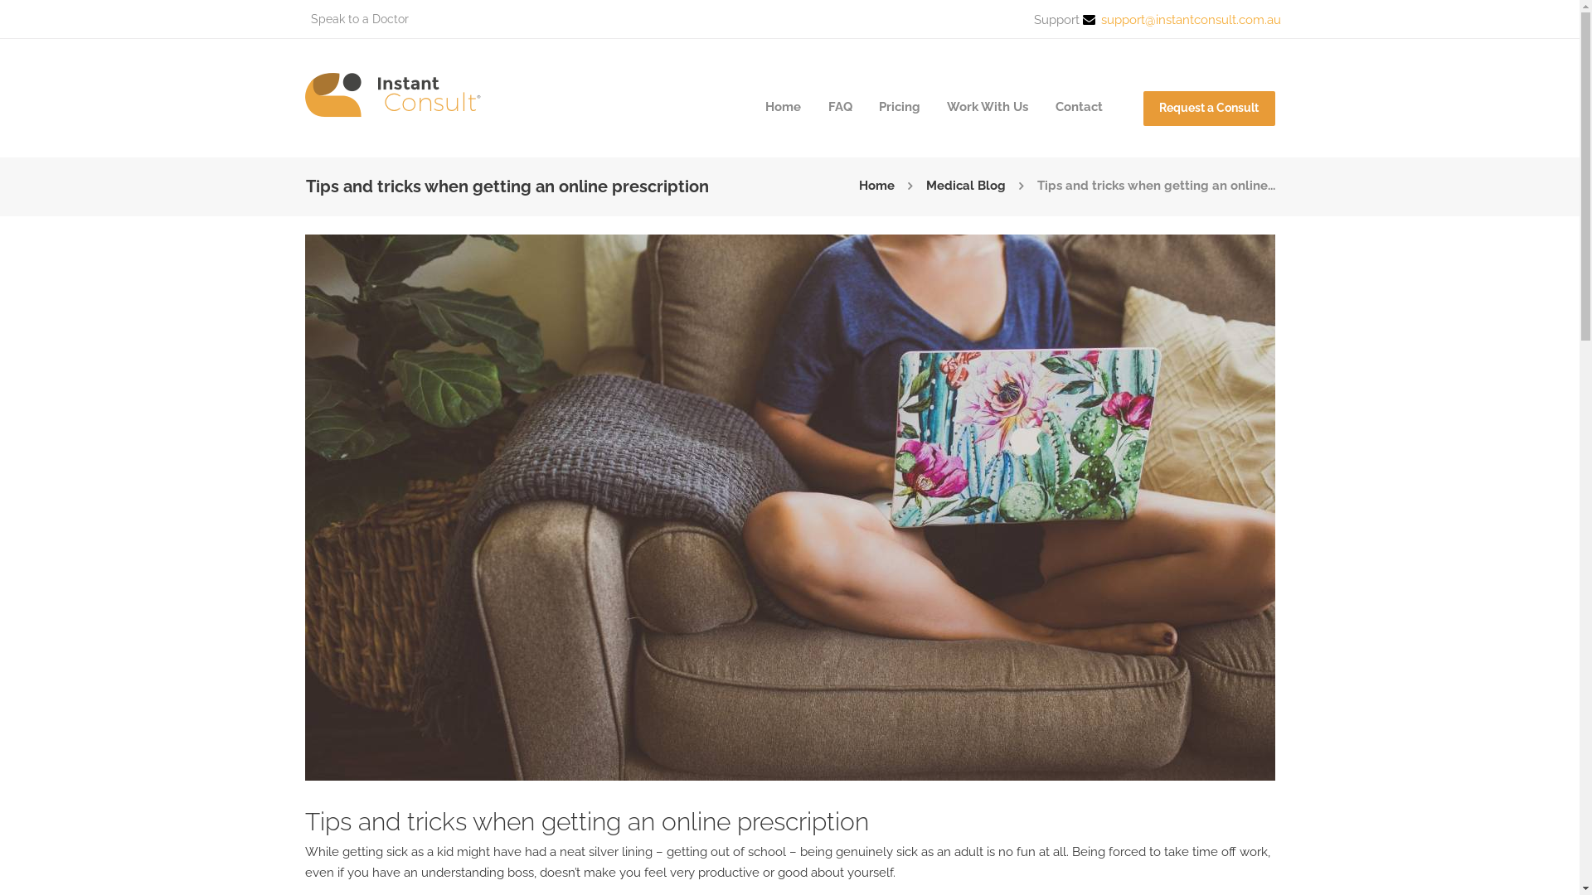 The height and width of the screenshot is (895, 1592). Describe the element at coordinates (988, 108) in the screenshot. I see `Work With Us` at that location.